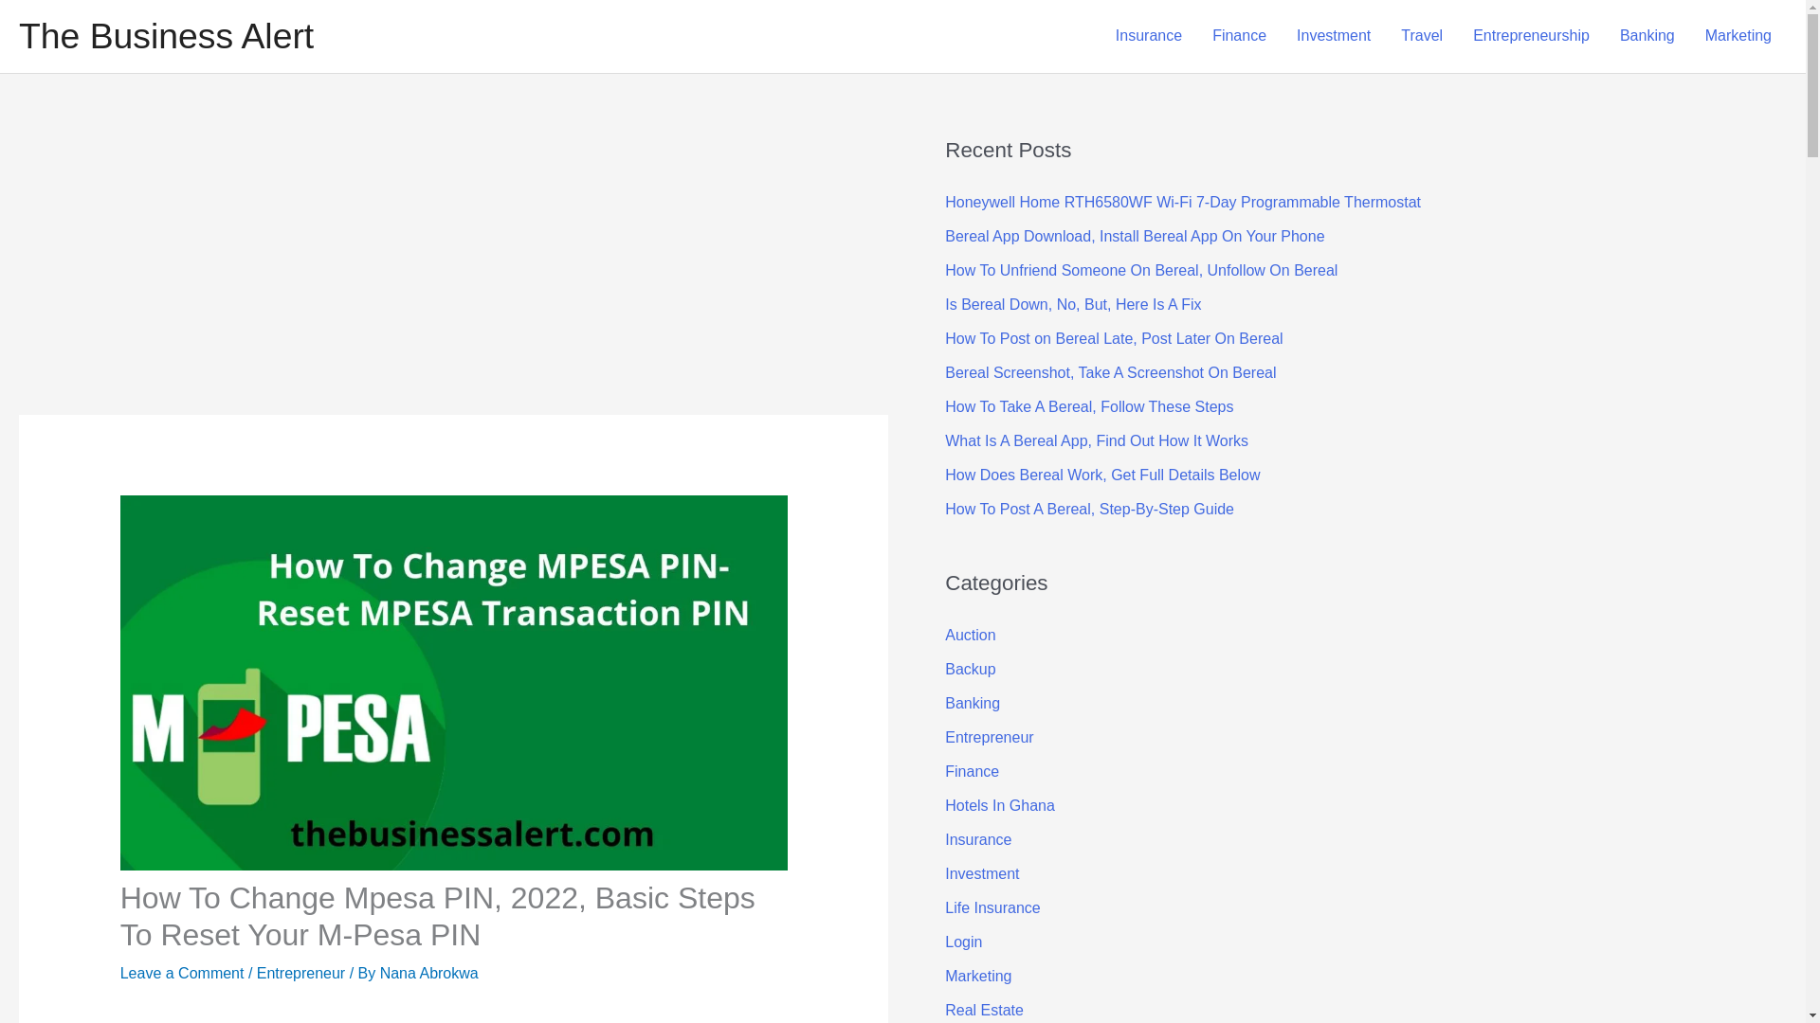 The height and width of the screenshot is (1023, 1820). Describe the element at coordinates (428, 973) in the screenshot. I see `Nana Abrokwa` at that location.